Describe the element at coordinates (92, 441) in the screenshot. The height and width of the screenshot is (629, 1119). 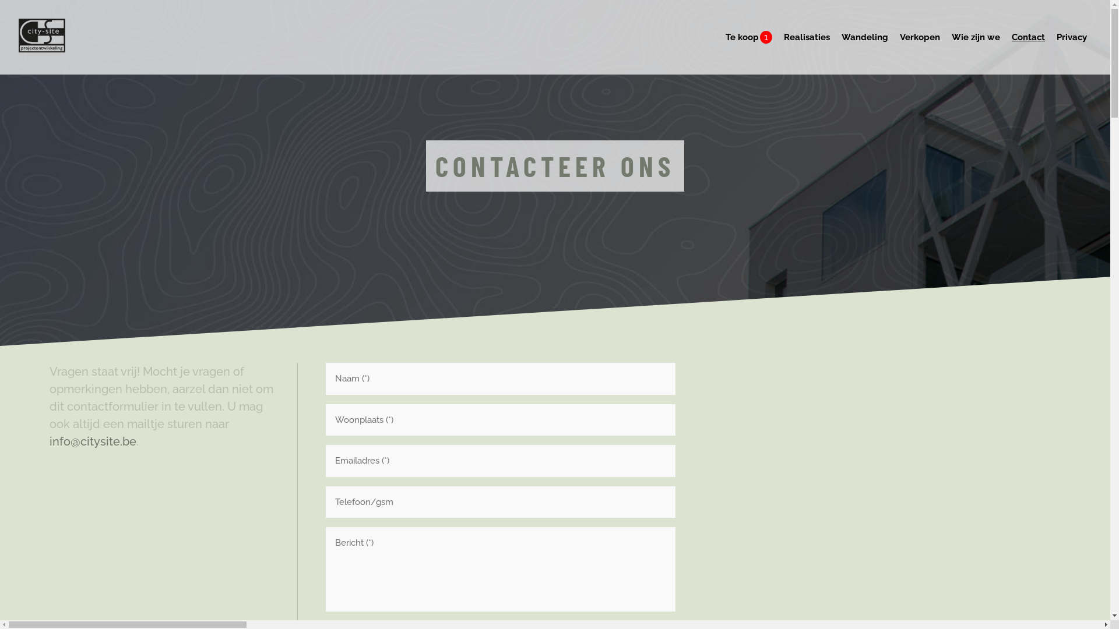
I see `info@citysite.be` at that location.